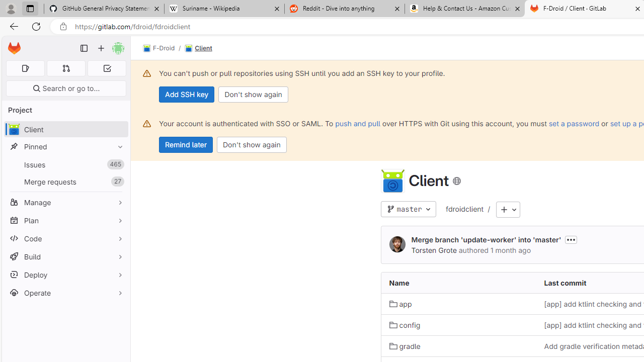  Describe the element at coordinates (25, 68) in the screenshot. I see `Assigned issues 0` at that location.